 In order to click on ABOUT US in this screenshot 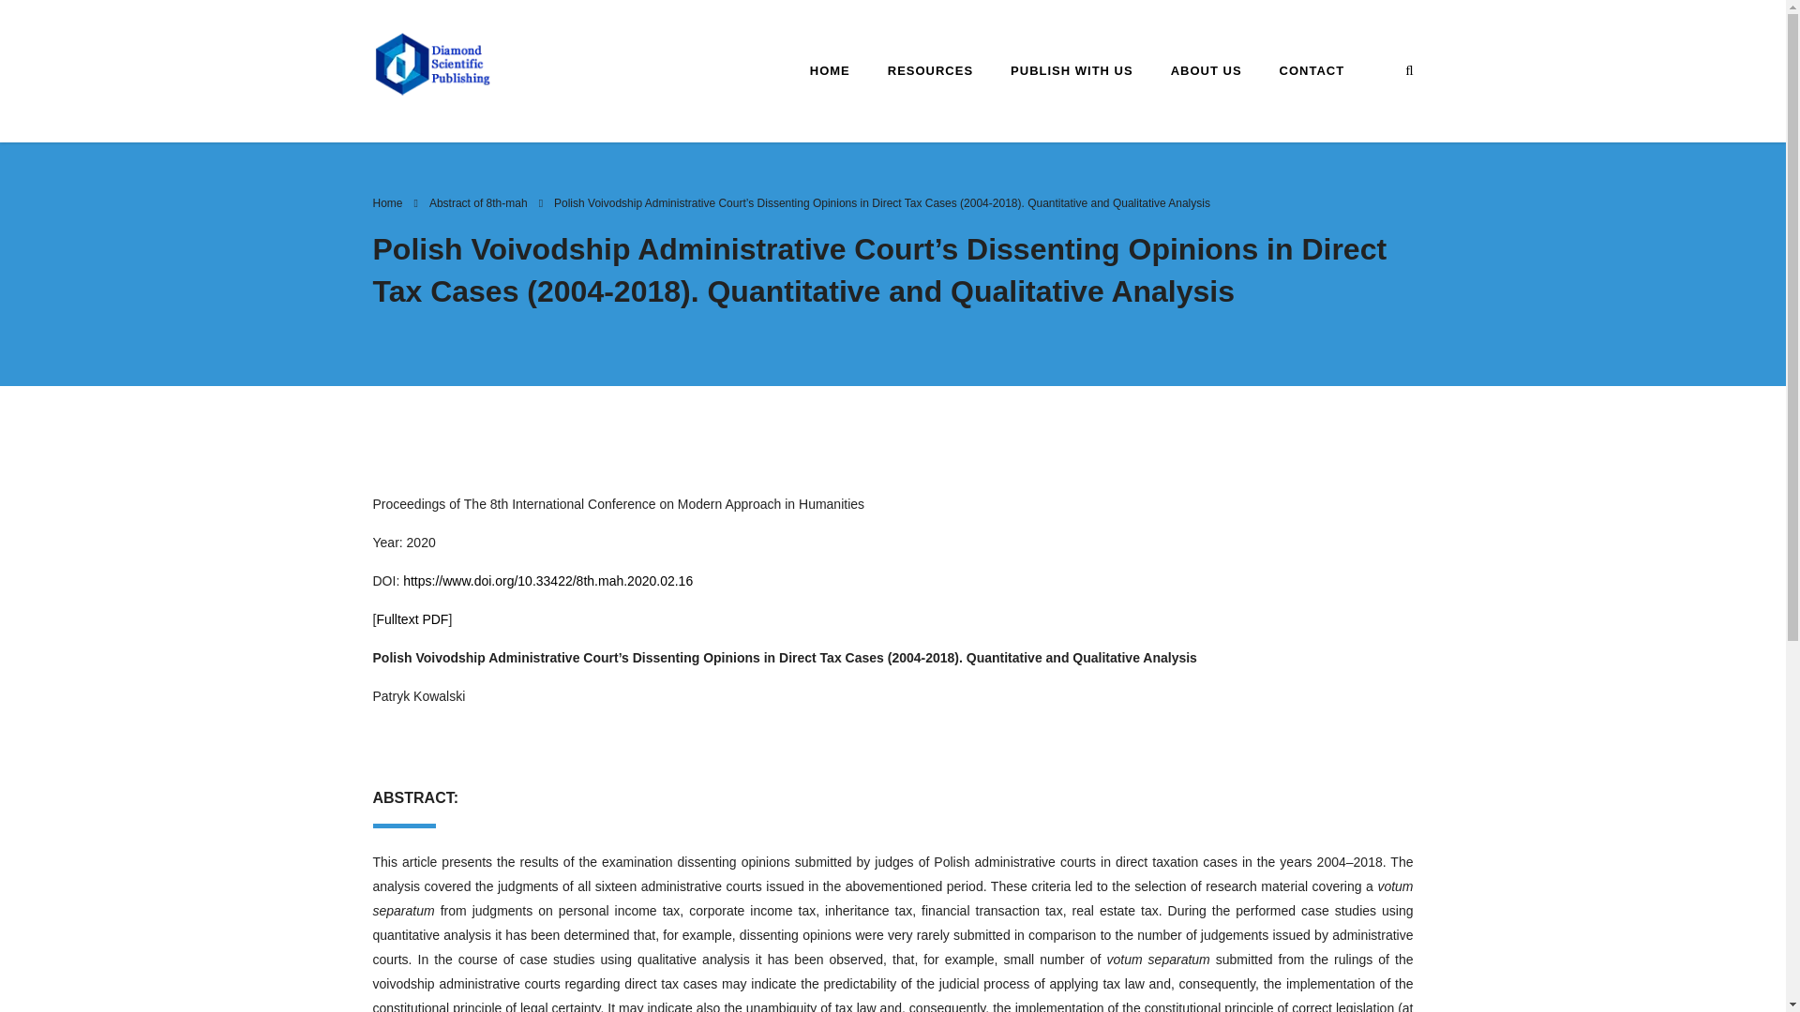, I will do `click(1206, 69)`.